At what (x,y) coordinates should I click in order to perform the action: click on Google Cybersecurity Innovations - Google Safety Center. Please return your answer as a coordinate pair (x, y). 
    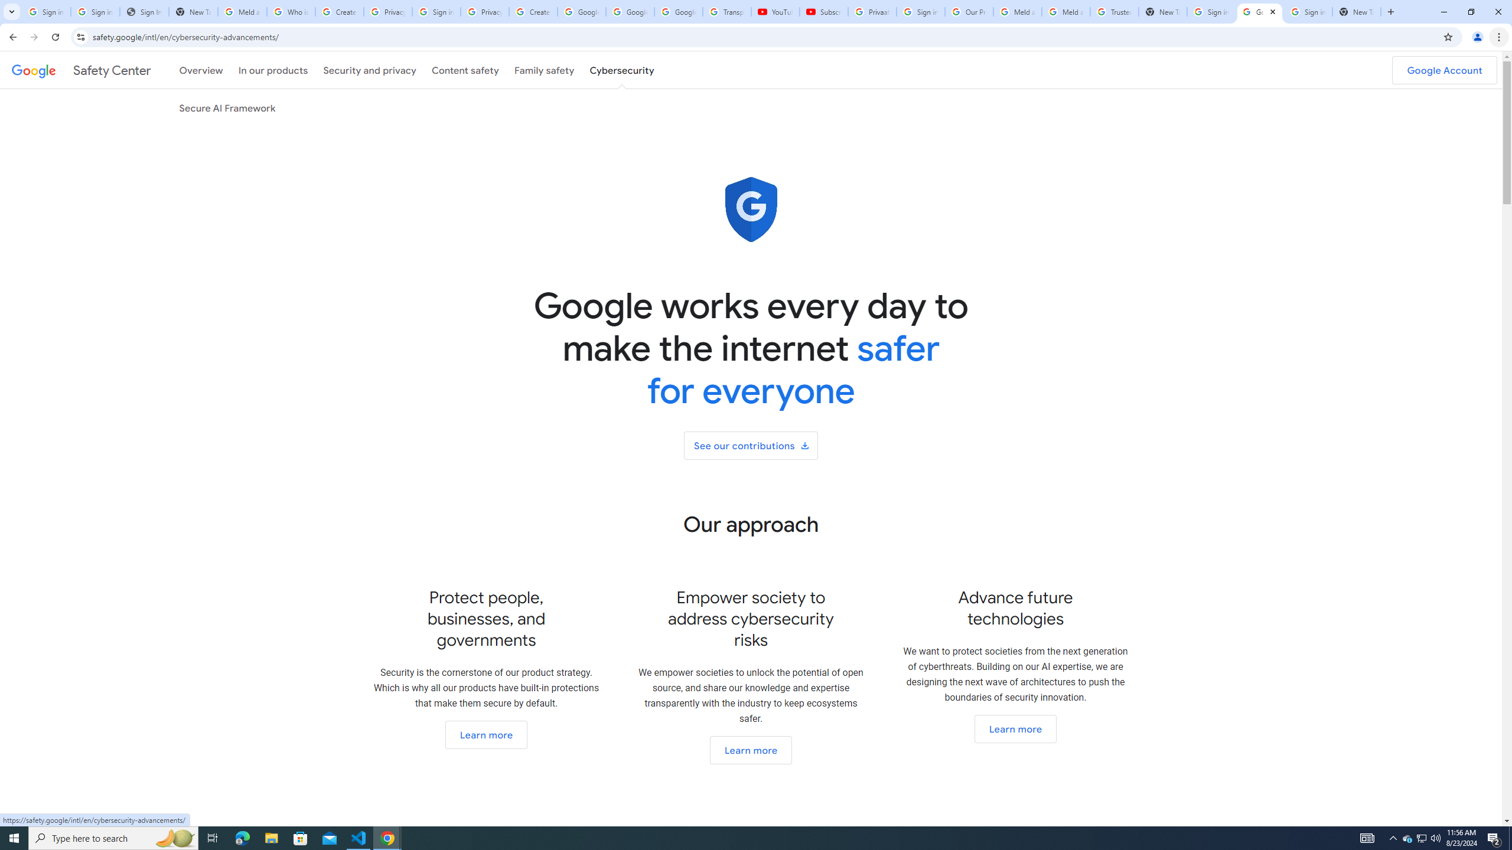
    Looking at the image, I should click on (1260, 12).